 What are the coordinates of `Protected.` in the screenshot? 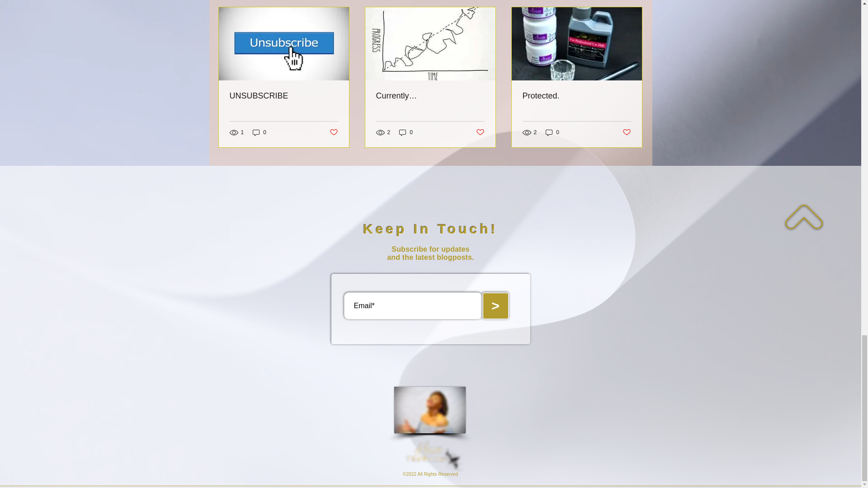 It's located at (576, 96).